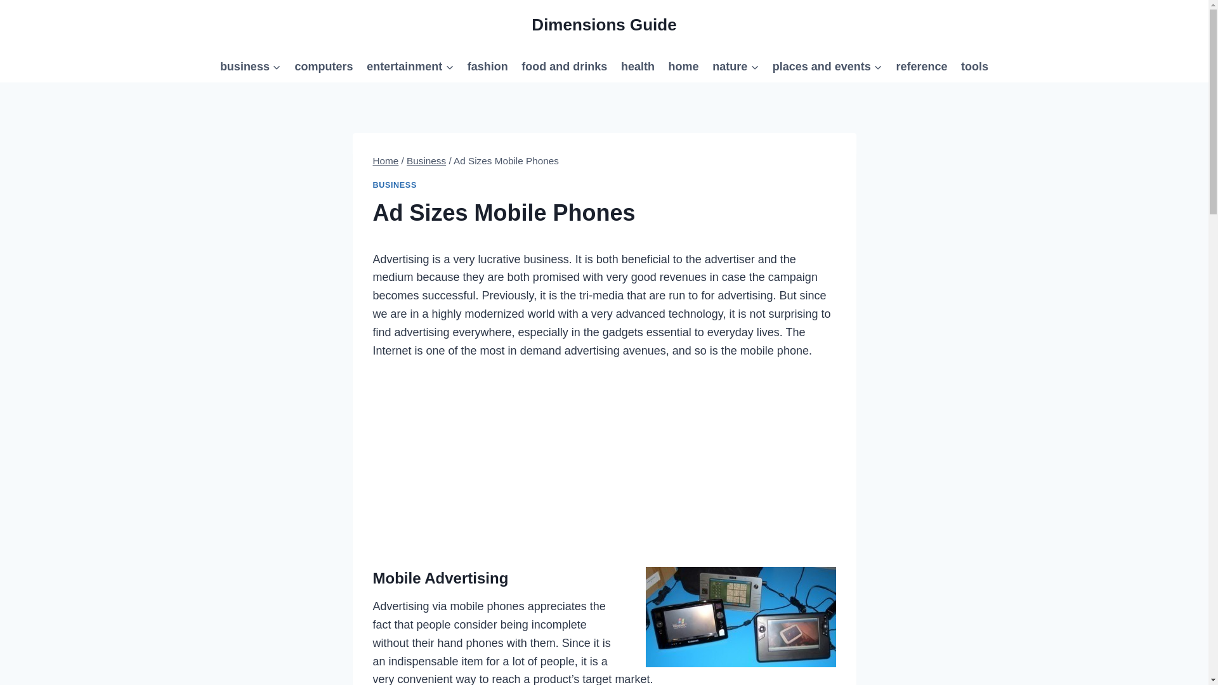 The width and height of the screenshot is (1218, 685). What do you see at coordinates (922, 66) in the screenshot?
I see `reference` at bounding box center [922, 66].